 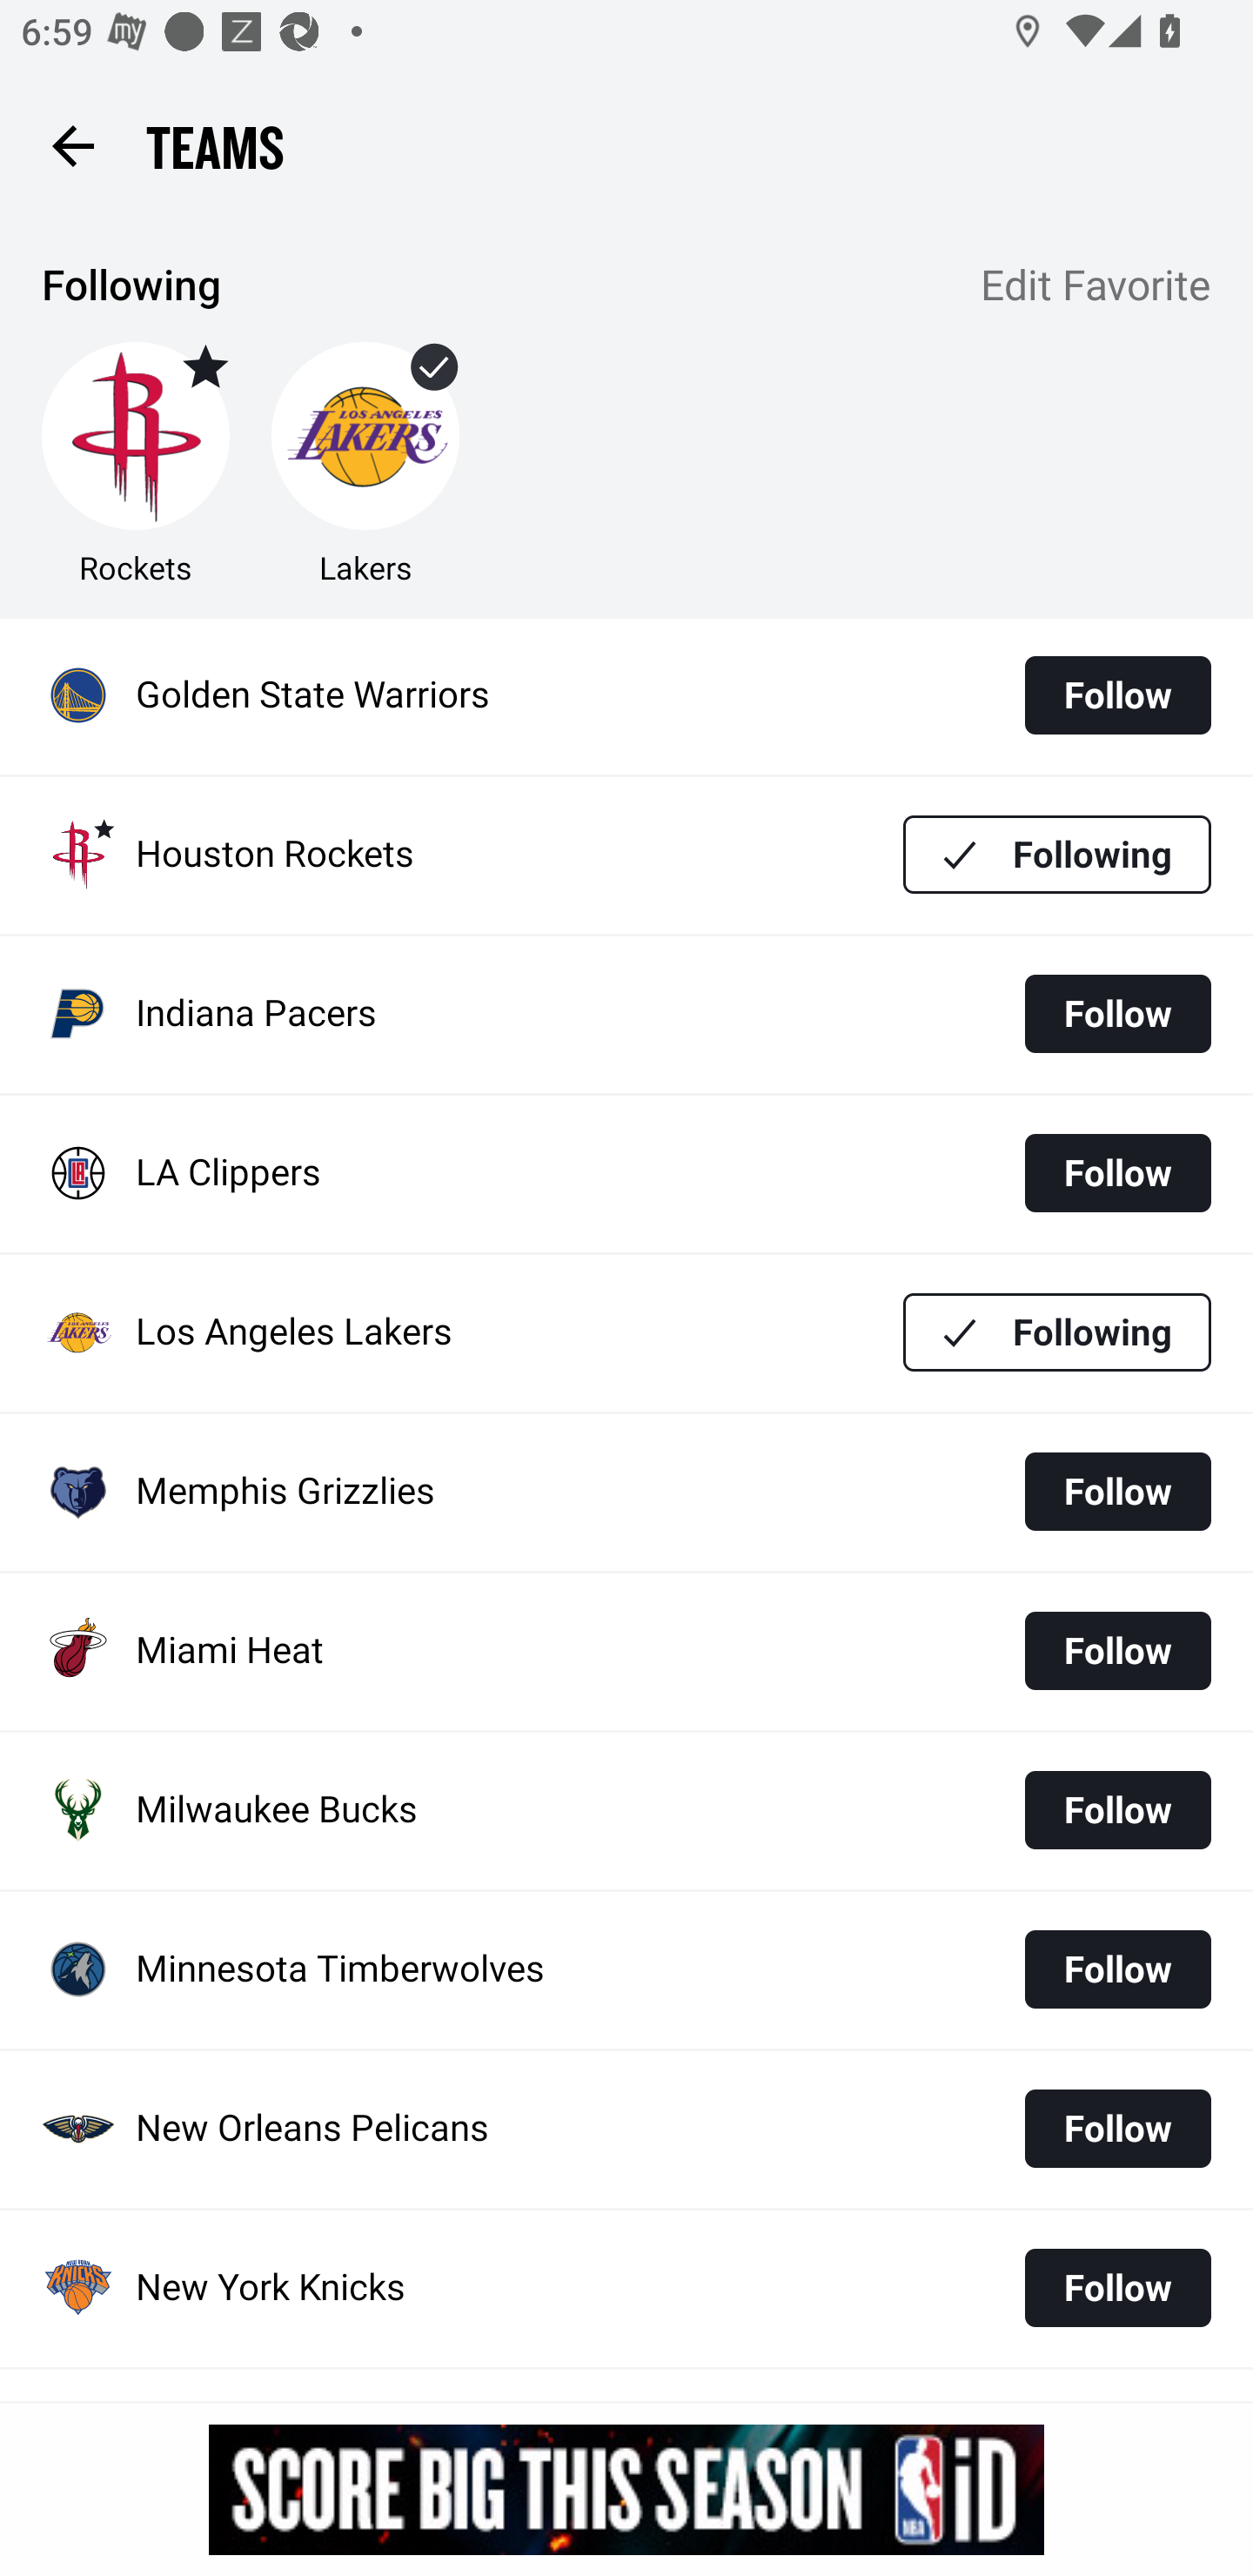 What do you see at coordinates (626, 696) in the screenshot?
I see `Golden State Warriors Follow` at bounding box center [626, 696].